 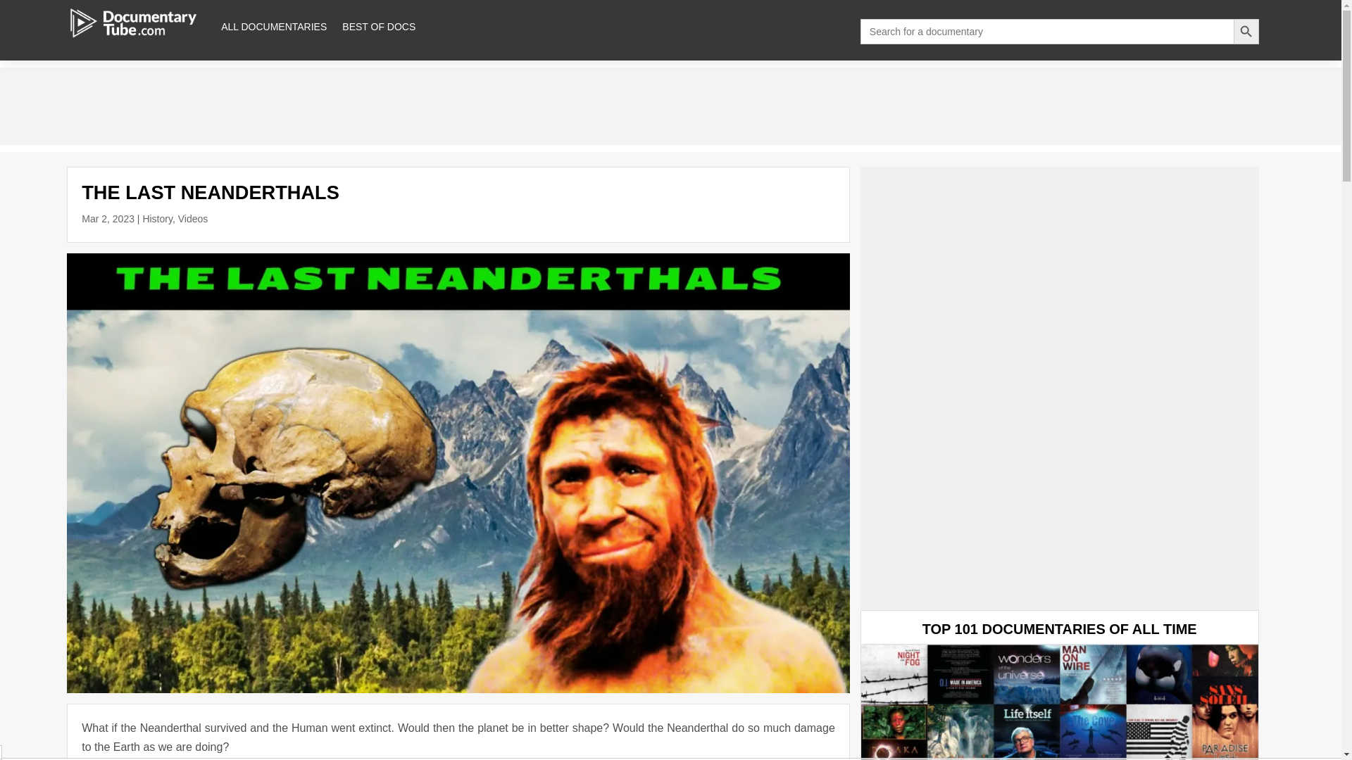 What do you see at coordinates (157, 218) in the screenshot?
I see `History` at bounding box center [157, 218].